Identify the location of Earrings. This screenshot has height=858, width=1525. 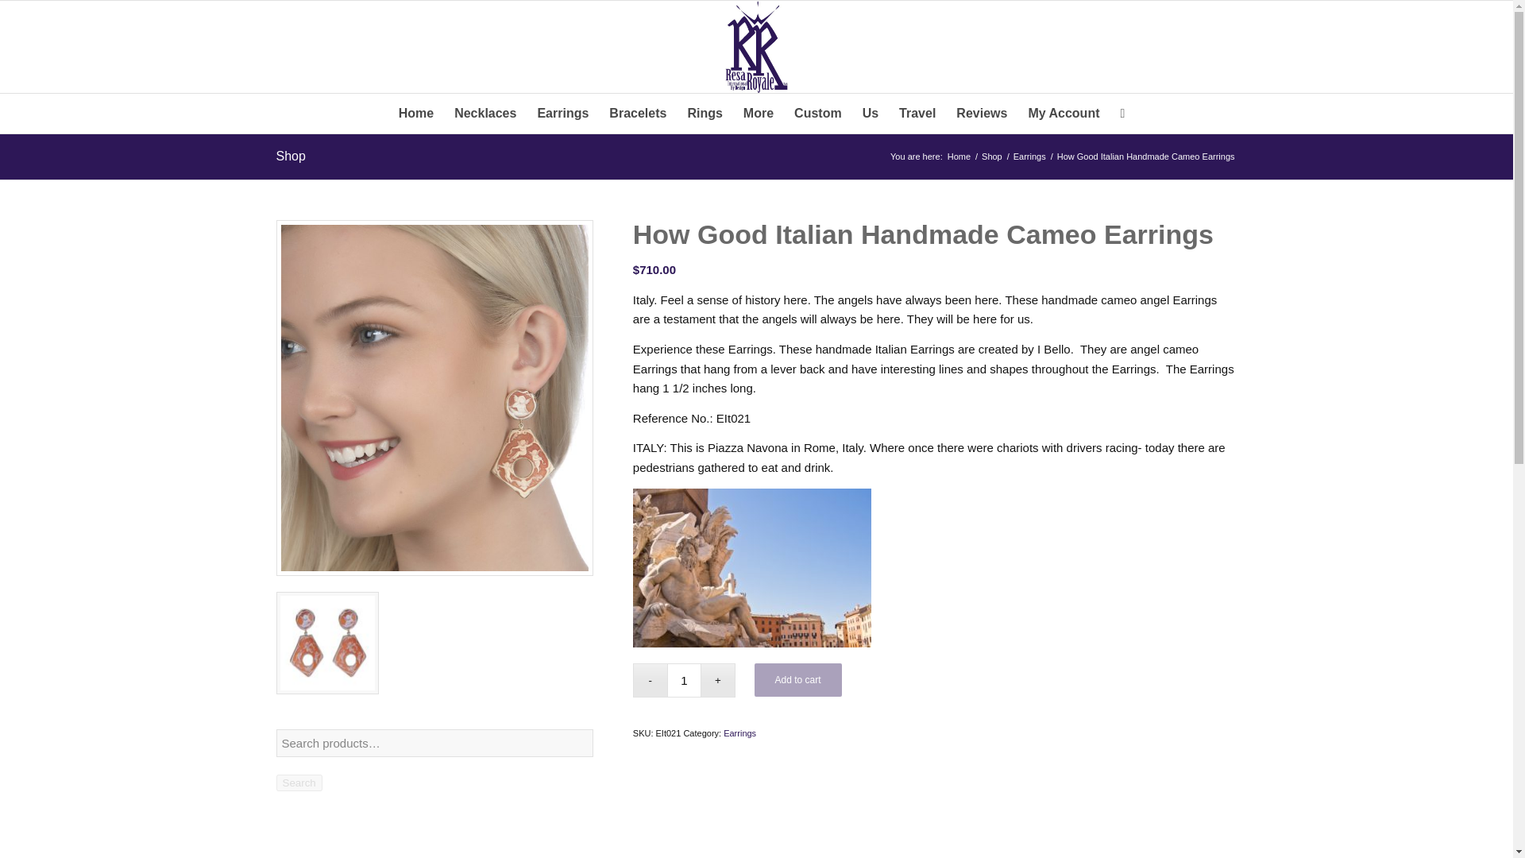
(1029, 157).